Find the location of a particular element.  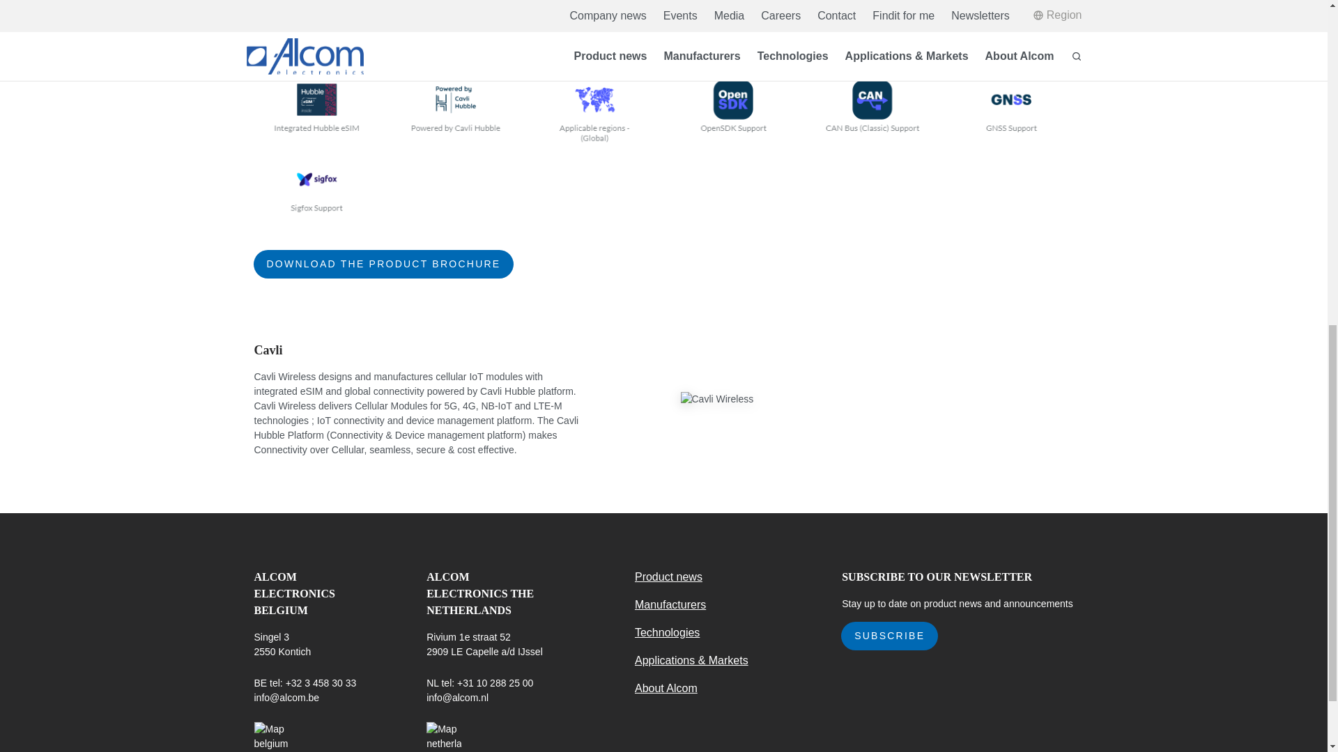

DOWNLOAD THE PRODUCT BROCHURE is located at coordinates (383, 263).